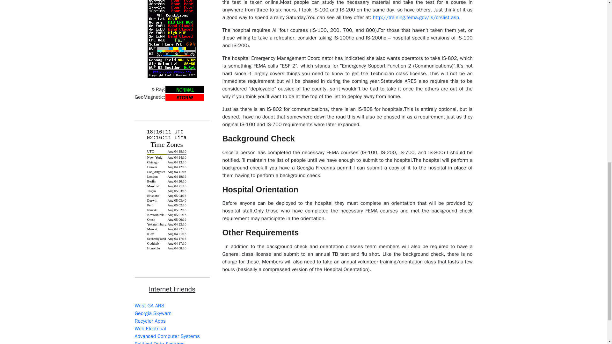 The image size is (612, 344). What do you see at coordinates (153, 313) in the screenshot?
I see `Georgia Skywarn` at bounding box center [153, 313].